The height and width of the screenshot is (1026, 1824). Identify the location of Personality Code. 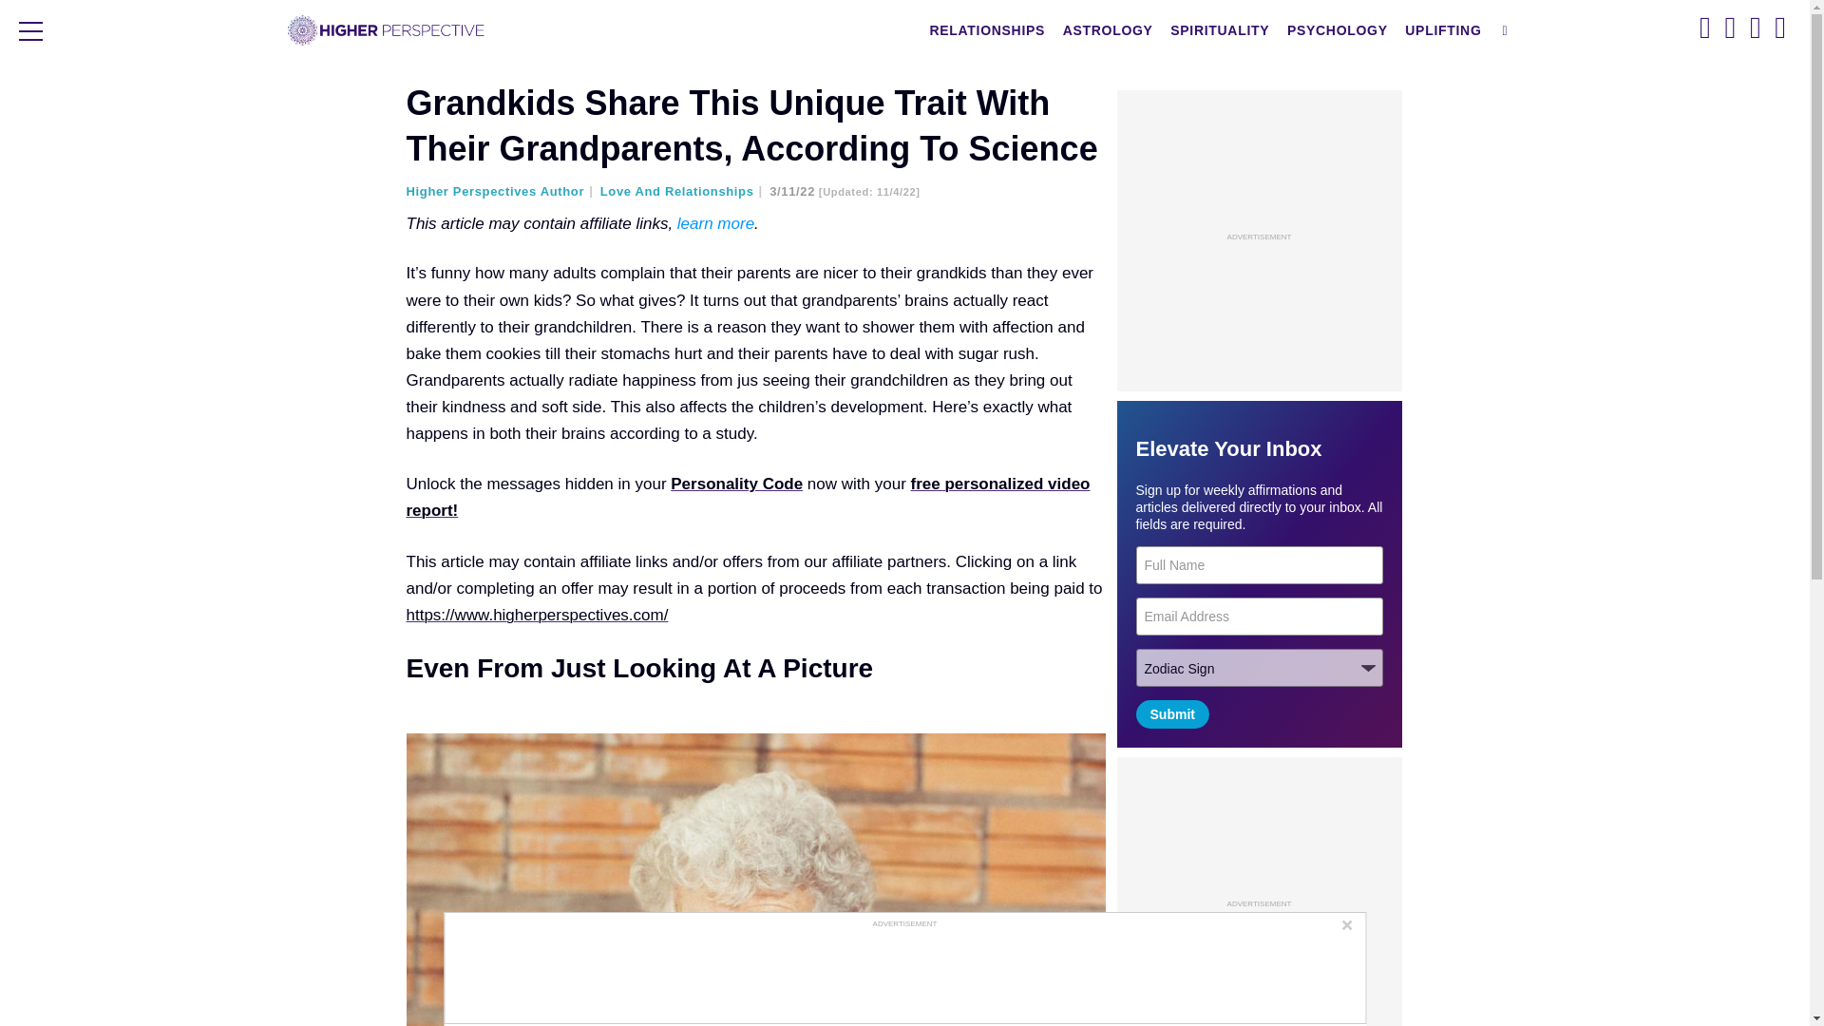
(736, 484).